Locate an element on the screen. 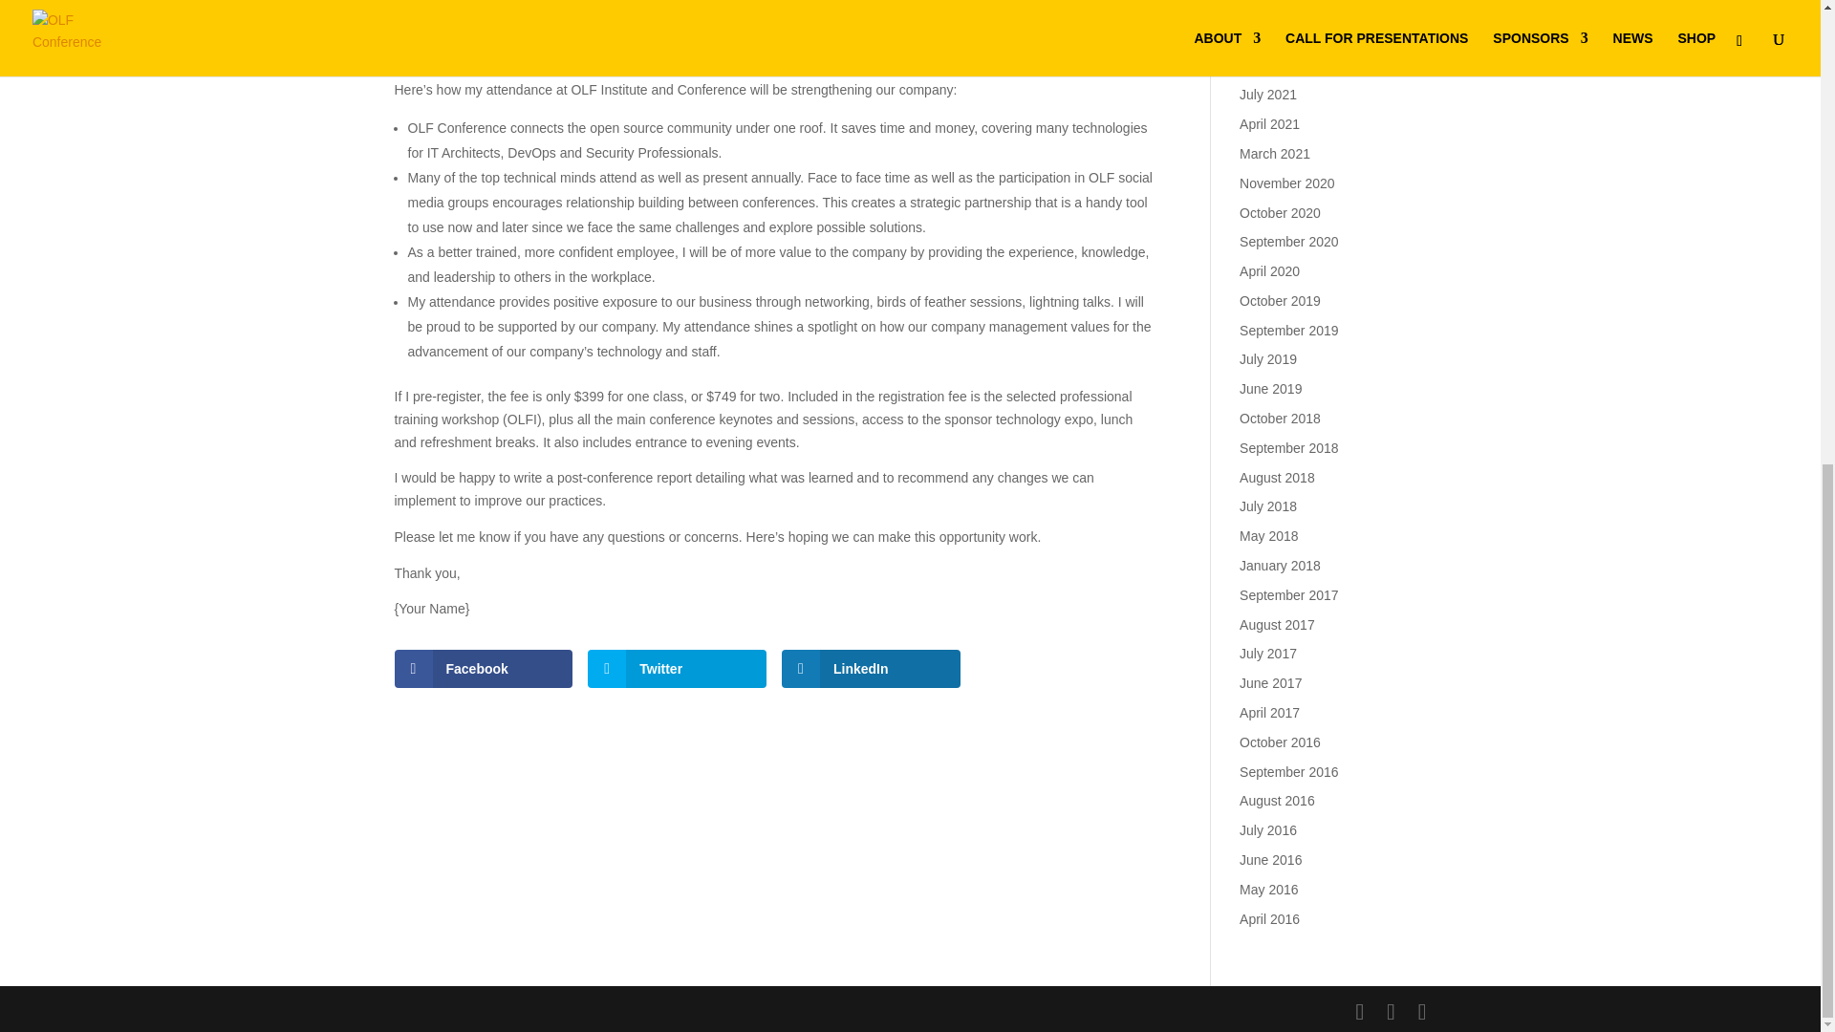 The height and width of the screenshot is (1032, 1835). July 2021 is located at coordinates (1268, 94).